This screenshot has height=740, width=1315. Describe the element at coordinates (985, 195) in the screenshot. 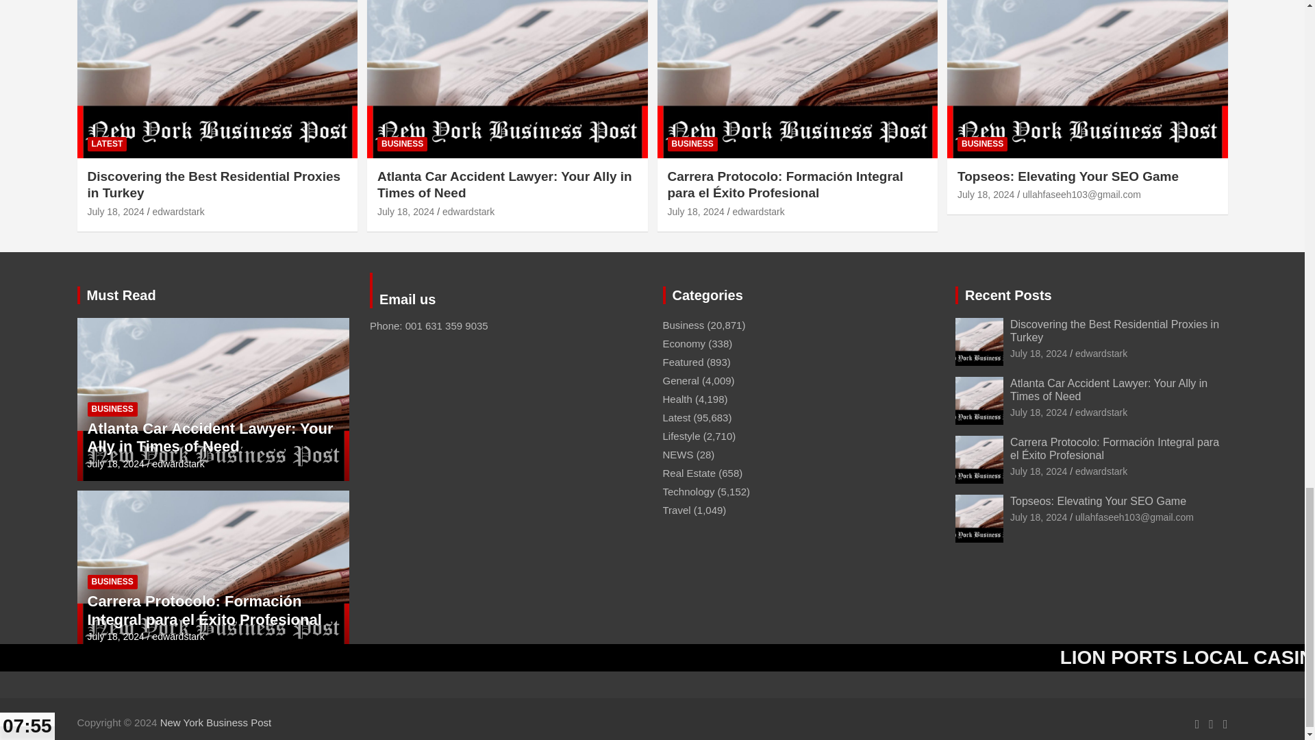

I see `Topseos: Elevating Your SEO Game` at that location.